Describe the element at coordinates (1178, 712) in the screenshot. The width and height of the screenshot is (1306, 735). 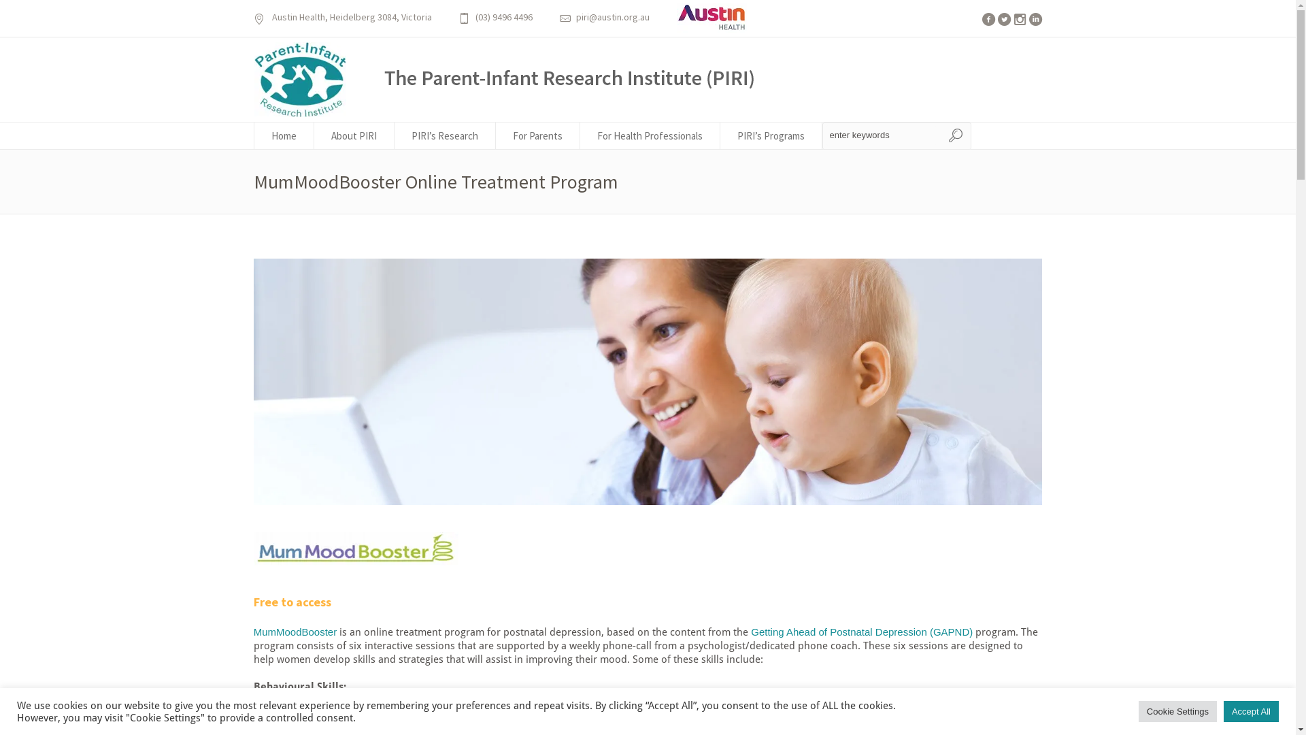
I see `Cookie Settings` at that location.